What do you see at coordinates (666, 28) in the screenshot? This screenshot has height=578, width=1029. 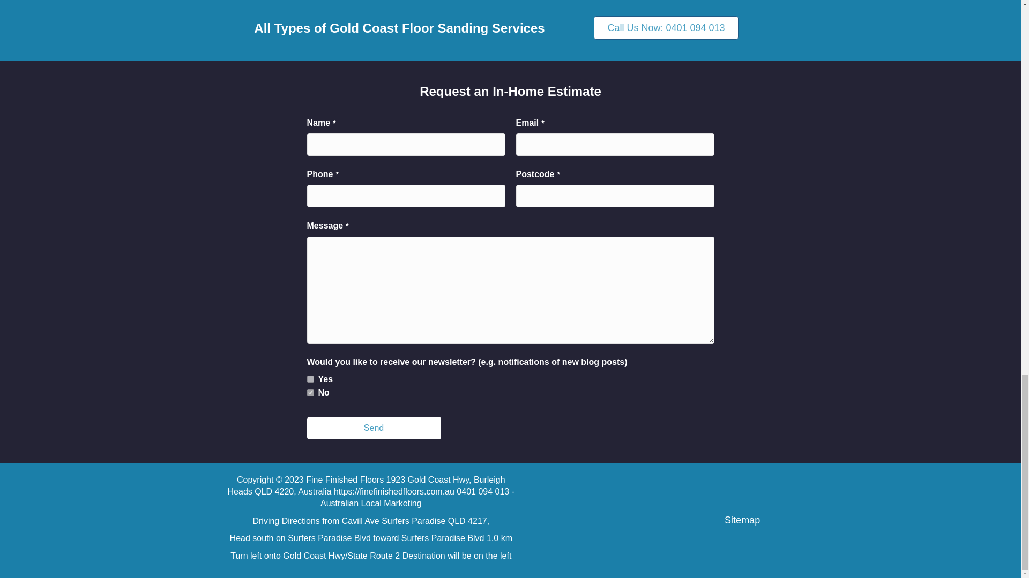 I see `Call Us Now: 0401 094 013` at bounding box center [666, 28].